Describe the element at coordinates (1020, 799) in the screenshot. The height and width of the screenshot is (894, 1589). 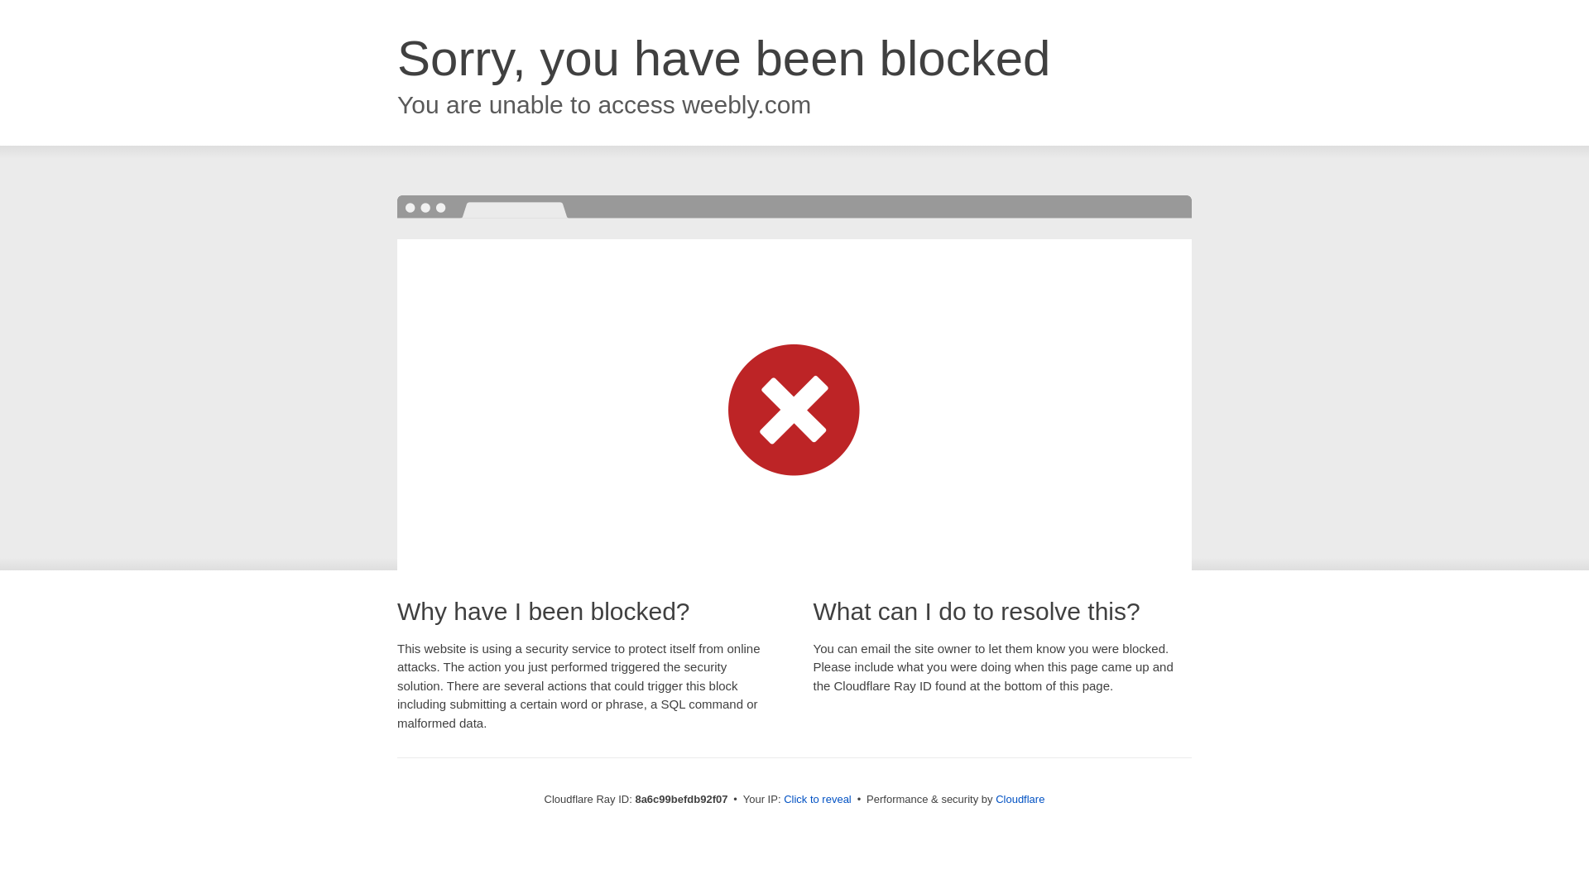
I see `Cloudflare` at that location.